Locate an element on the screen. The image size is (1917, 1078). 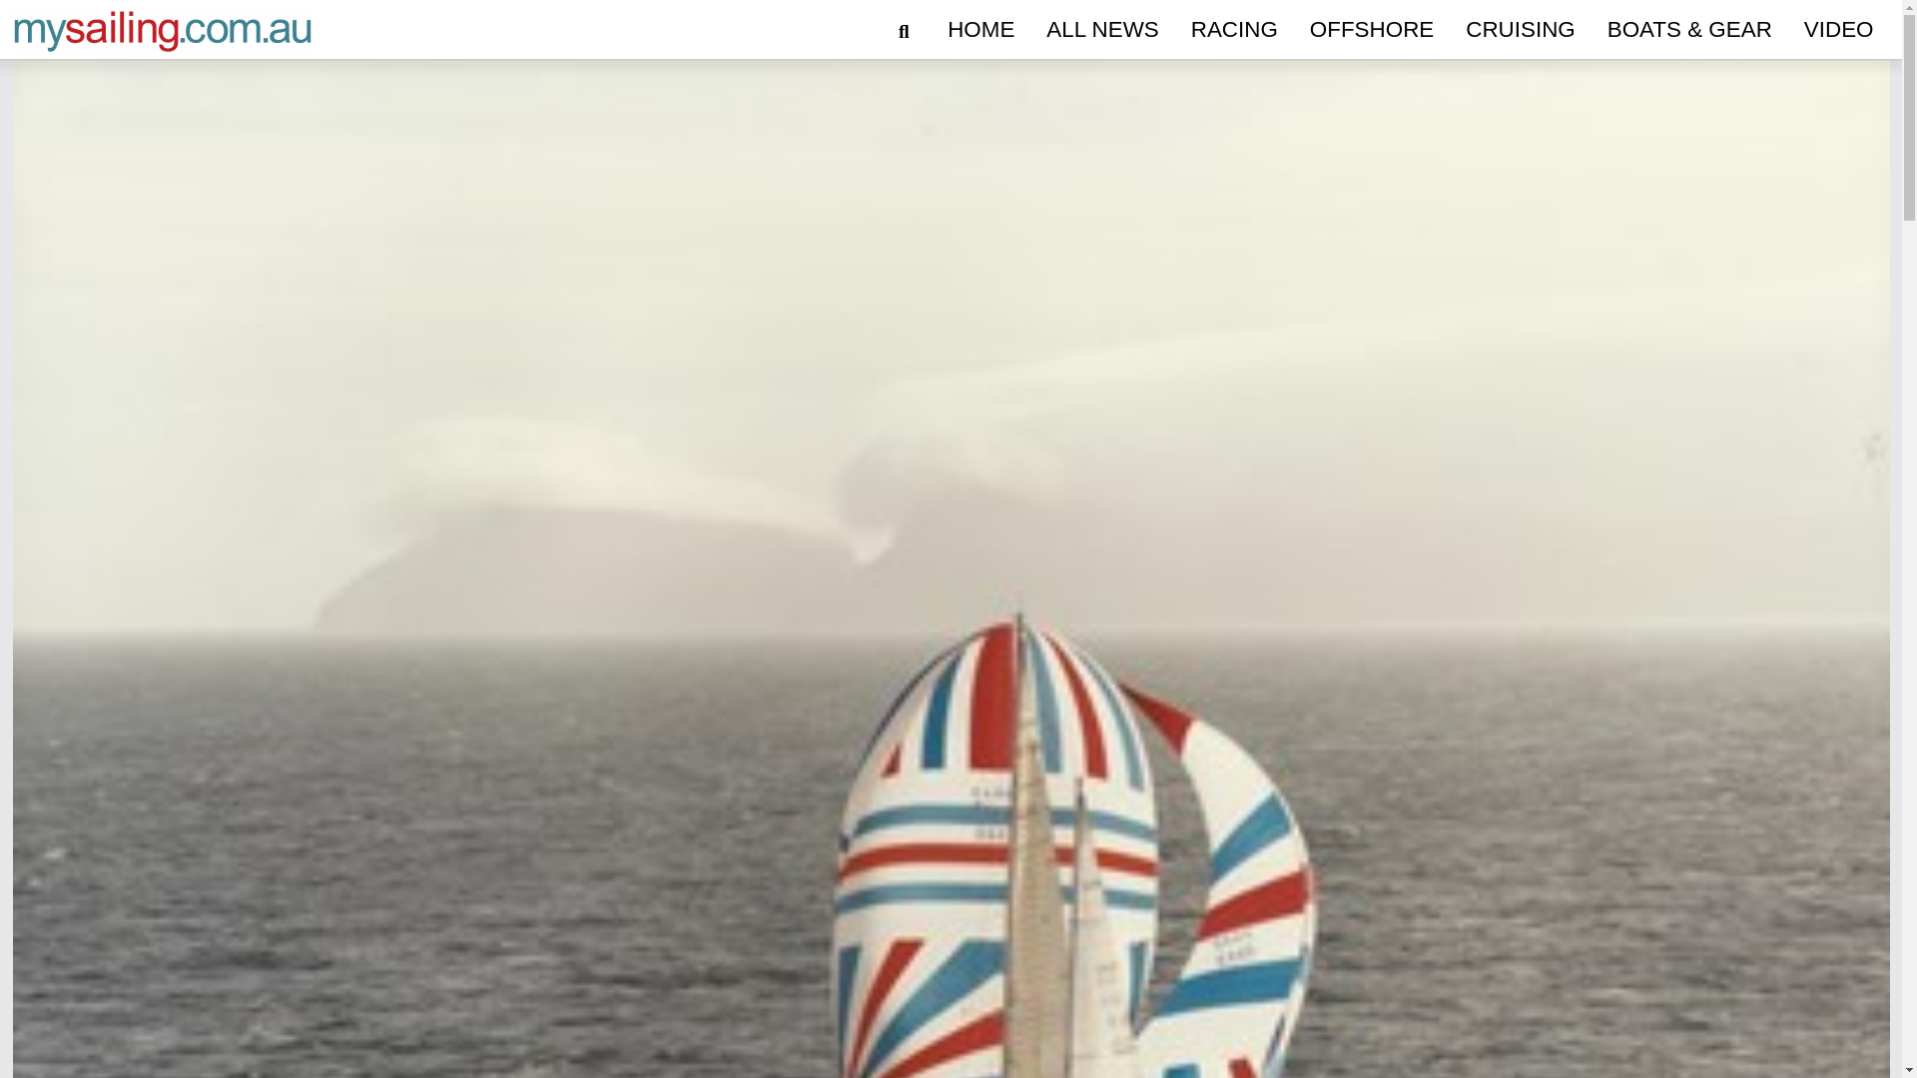
HOME is located at coordinates (980, 30).